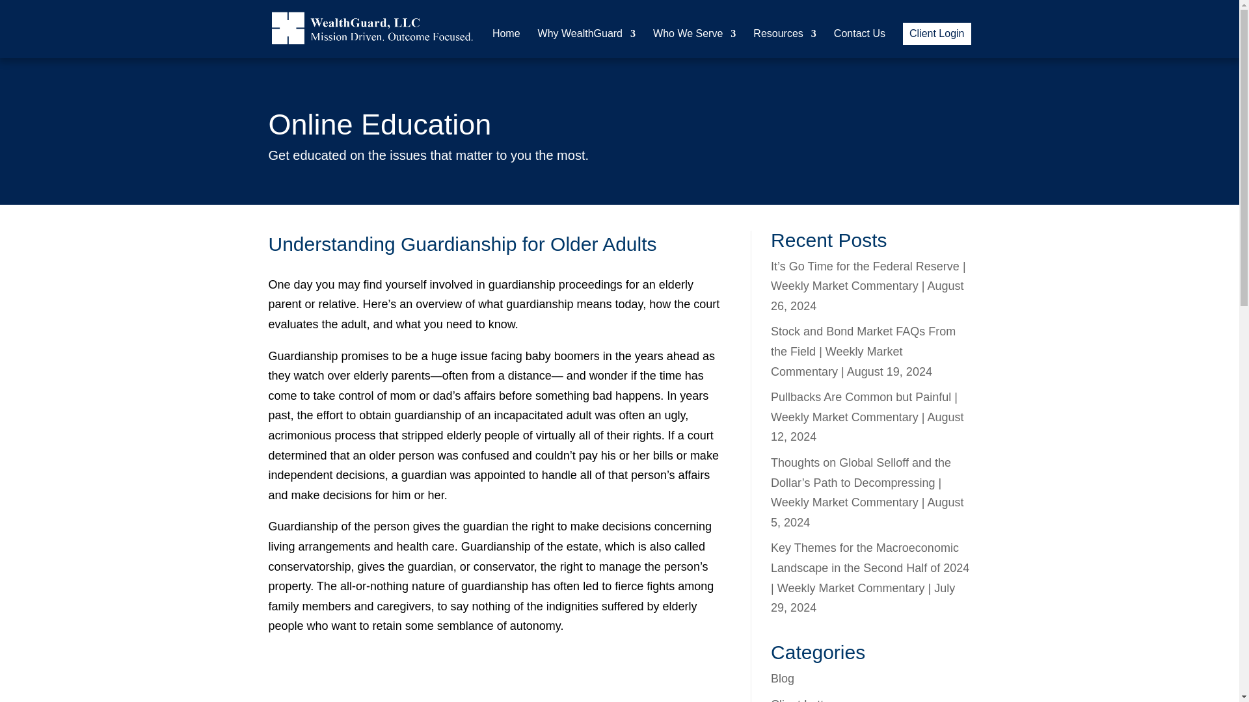  What do you see at coordinates (782, 679) in the screenshot?
I see `Blog` at bounding box center [782, 679].